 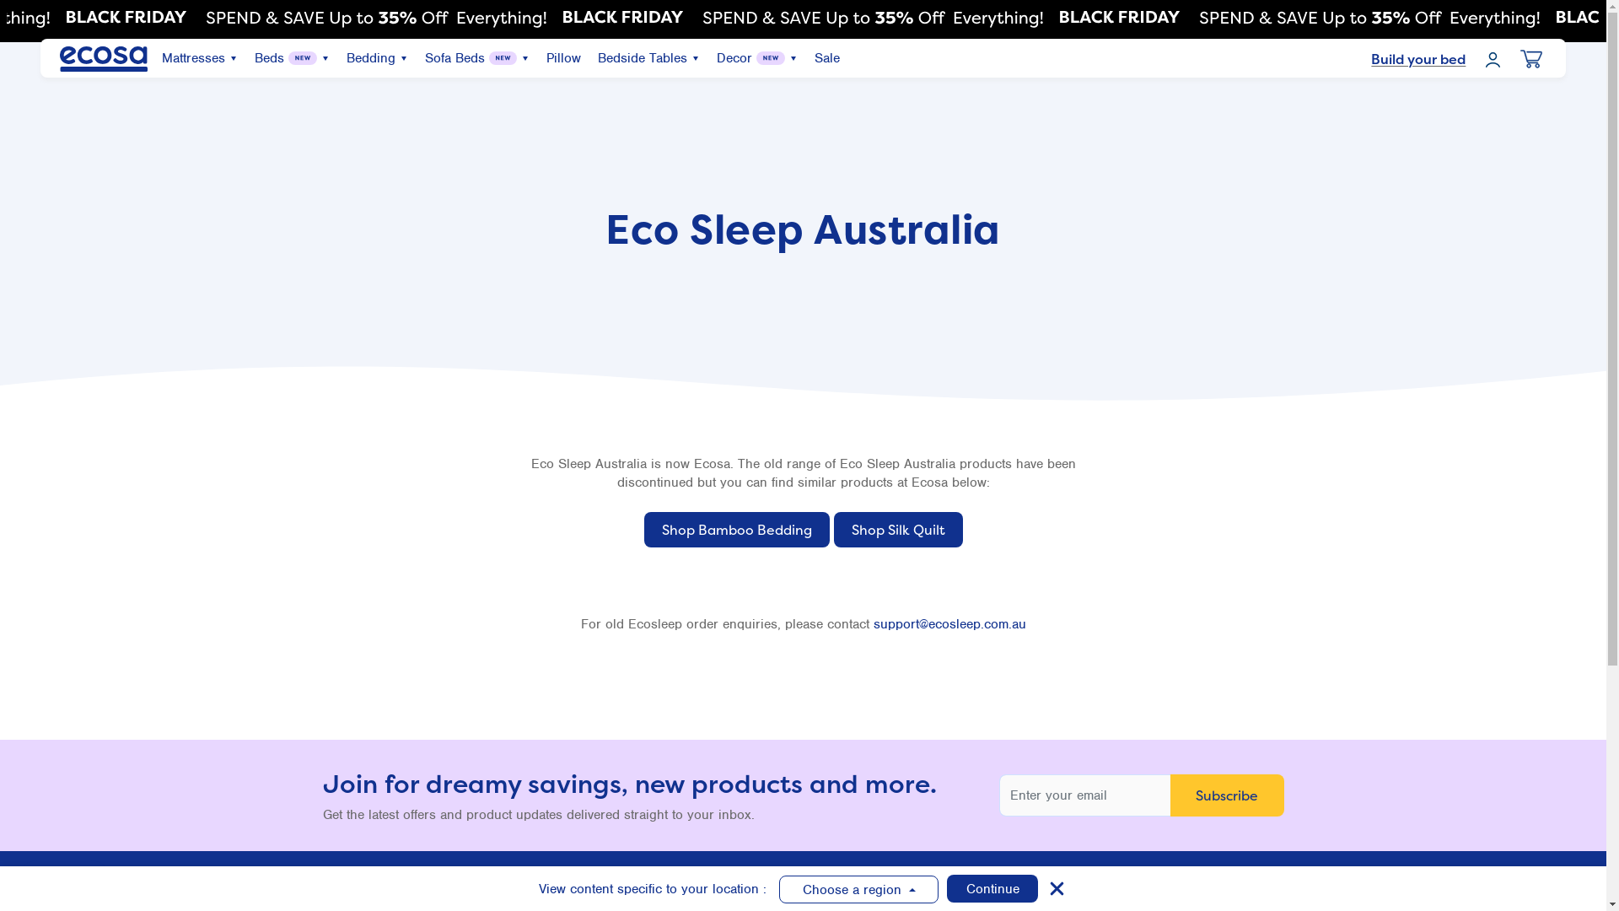 What do you see at coordinates (455, 58) in the screenshot?
I see `Sofa Beds` at bounding box center [455, 58].